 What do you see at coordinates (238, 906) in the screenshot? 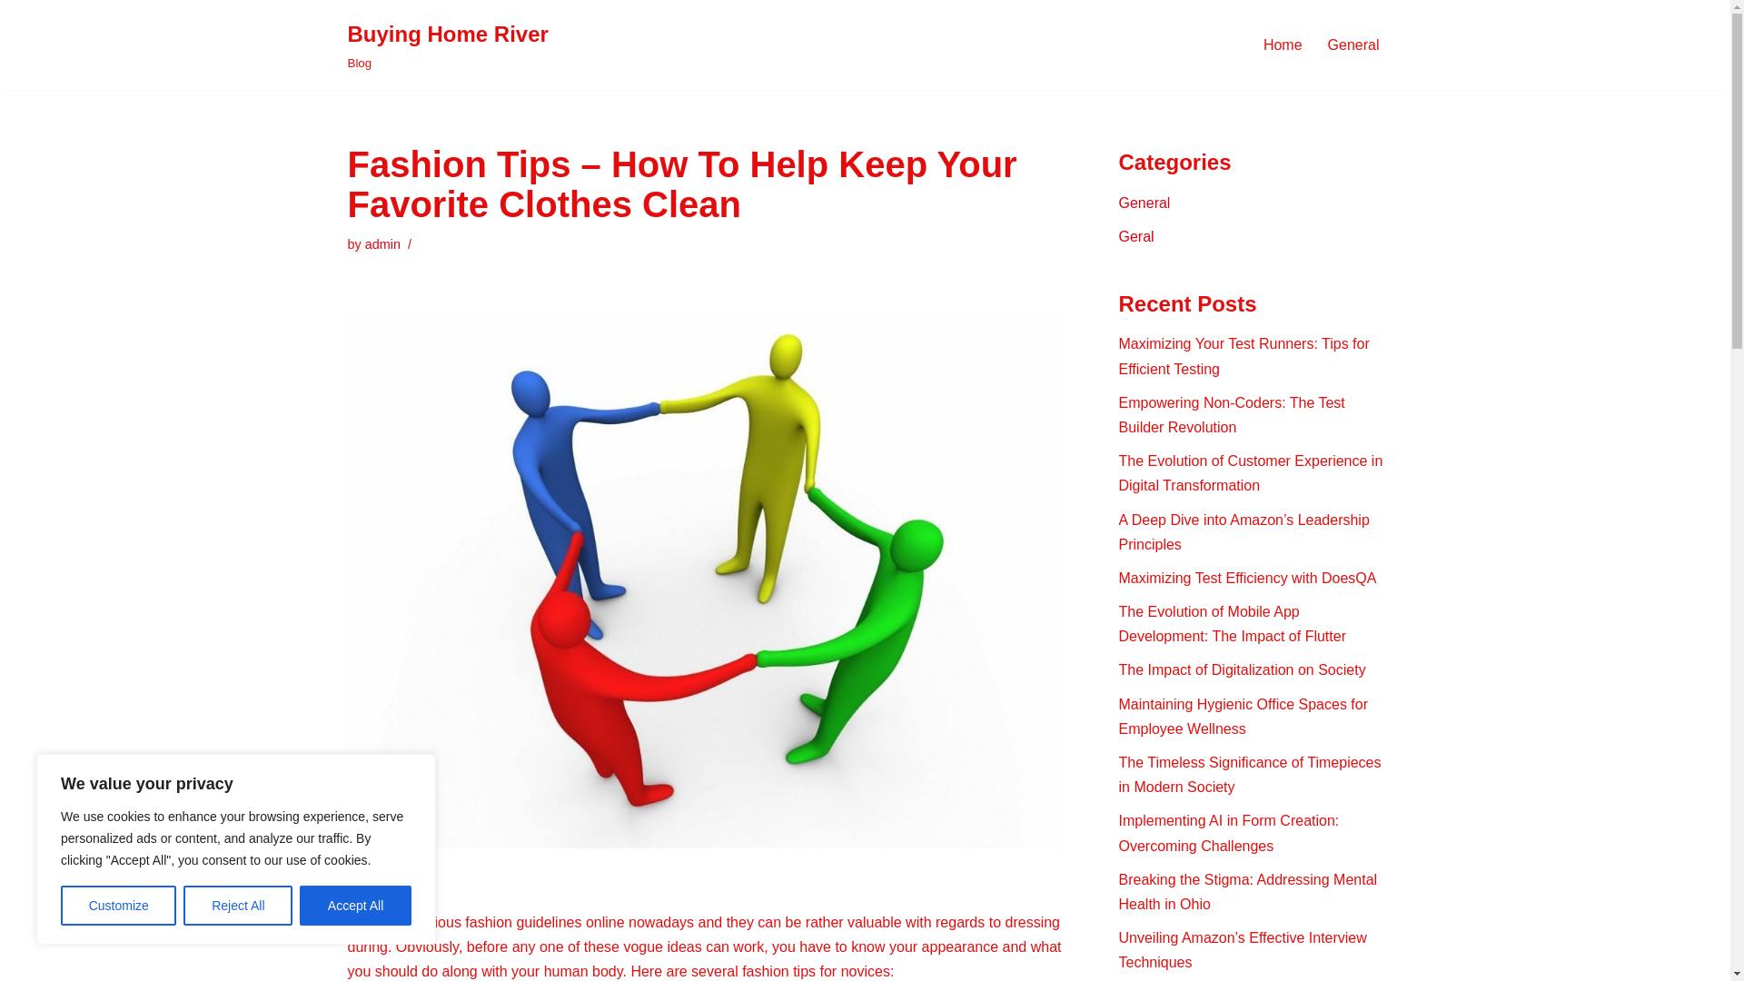
I see `Reject All` at bounding box center [238, 906].